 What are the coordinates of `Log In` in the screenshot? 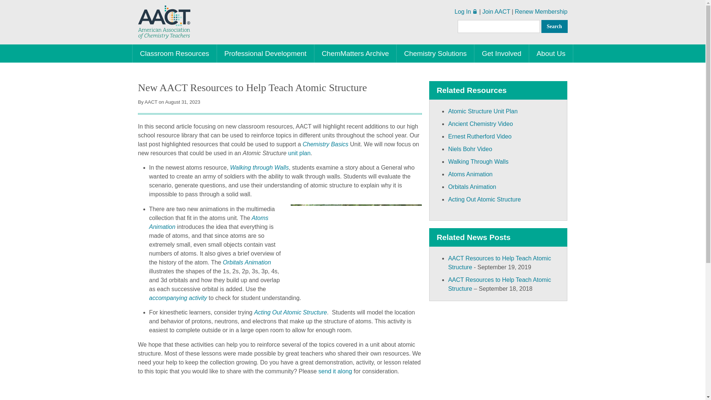 It's located at (462, 11).